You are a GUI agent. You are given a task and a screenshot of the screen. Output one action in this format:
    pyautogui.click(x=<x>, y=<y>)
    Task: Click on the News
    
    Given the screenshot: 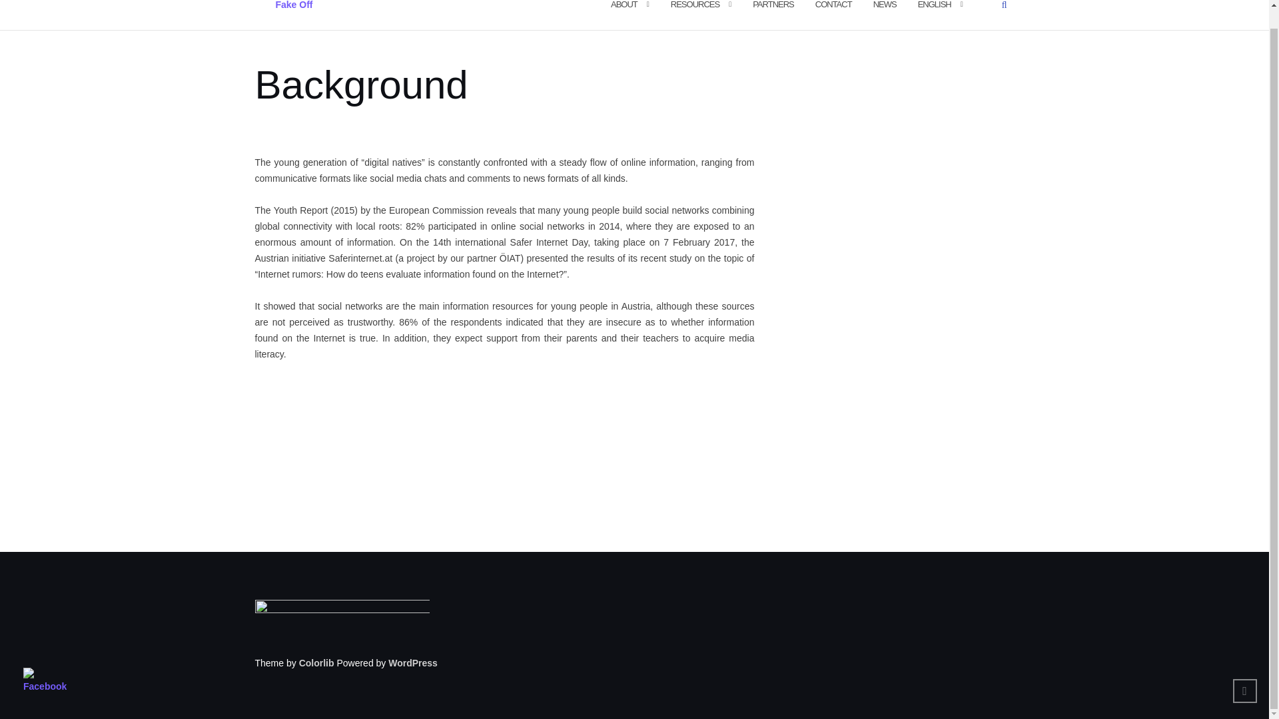 What is the action you would take?
    pyautogui.click(x=885, y=11)
    